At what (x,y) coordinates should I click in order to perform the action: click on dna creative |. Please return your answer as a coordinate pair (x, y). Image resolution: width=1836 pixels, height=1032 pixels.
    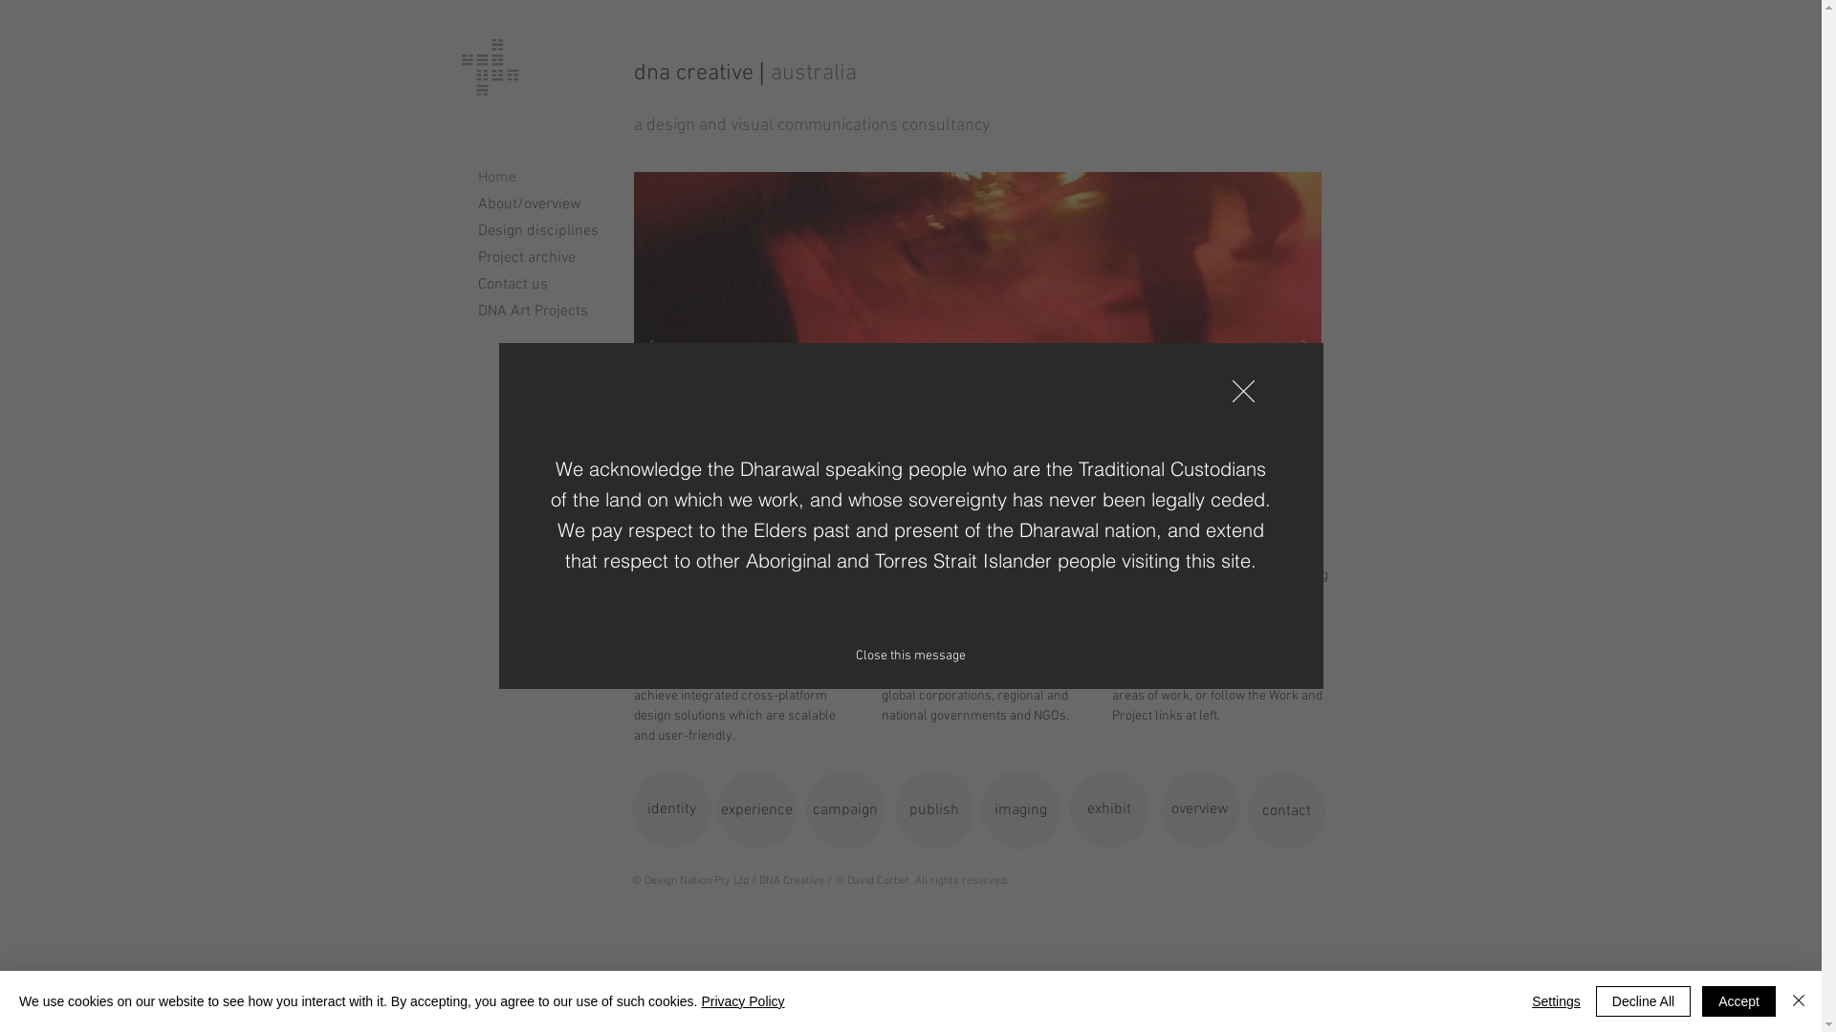
    Looking at the image, I should click on (702, 74).